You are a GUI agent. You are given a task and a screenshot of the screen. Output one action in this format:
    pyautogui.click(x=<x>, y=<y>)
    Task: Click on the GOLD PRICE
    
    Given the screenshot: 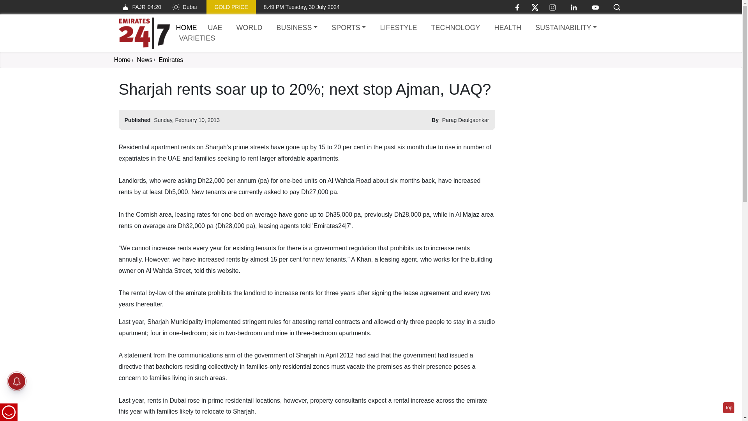 What is the action you would take?
    pyautogui.click(x=186, y=27)
    